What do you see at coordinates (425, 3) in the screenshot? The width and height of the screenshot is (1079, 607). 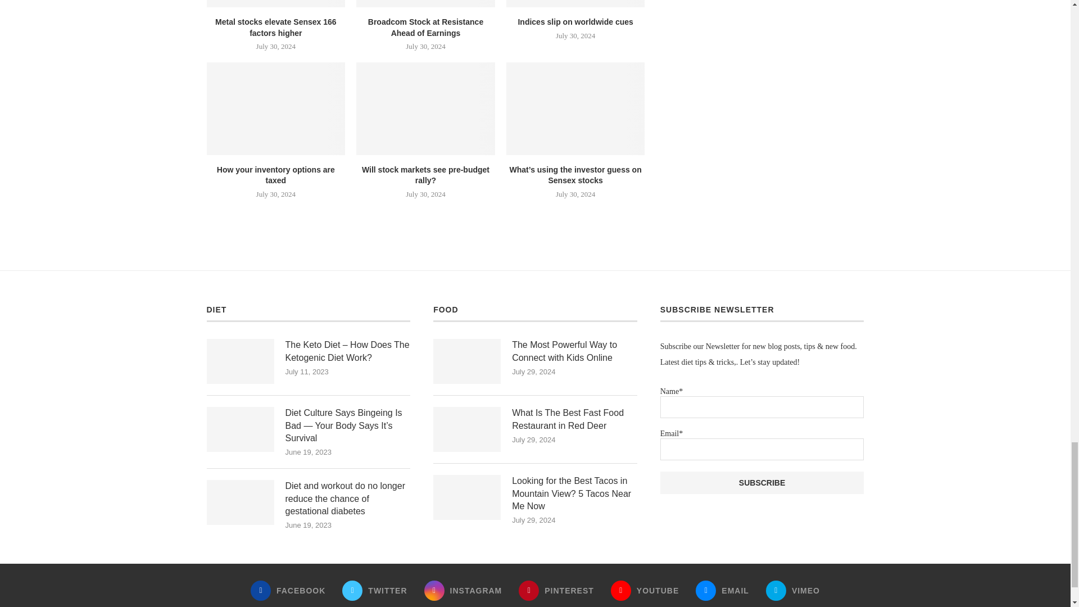 I see `Broadcom Stock at Resistance Ahead of Earnings` at bounding box center [425, 3].